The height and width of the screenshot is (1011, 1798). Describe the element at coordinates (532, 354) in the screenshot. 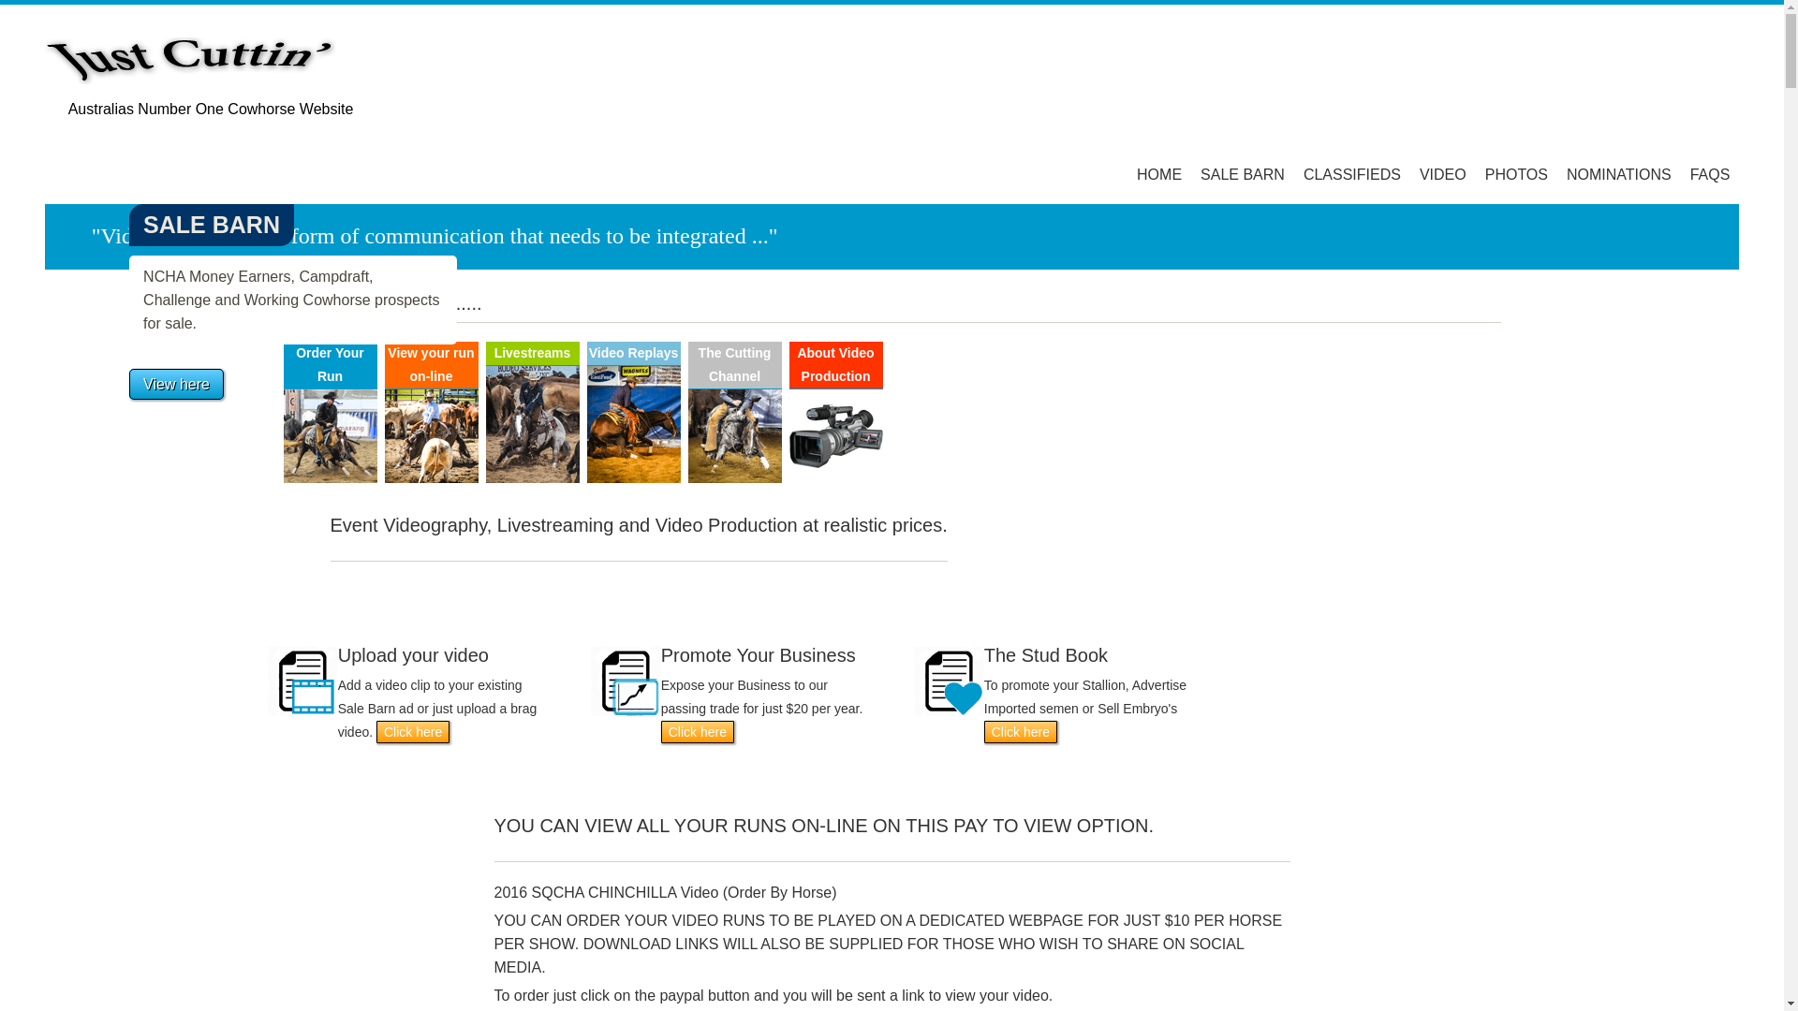

I see `Livestreams` at that location.